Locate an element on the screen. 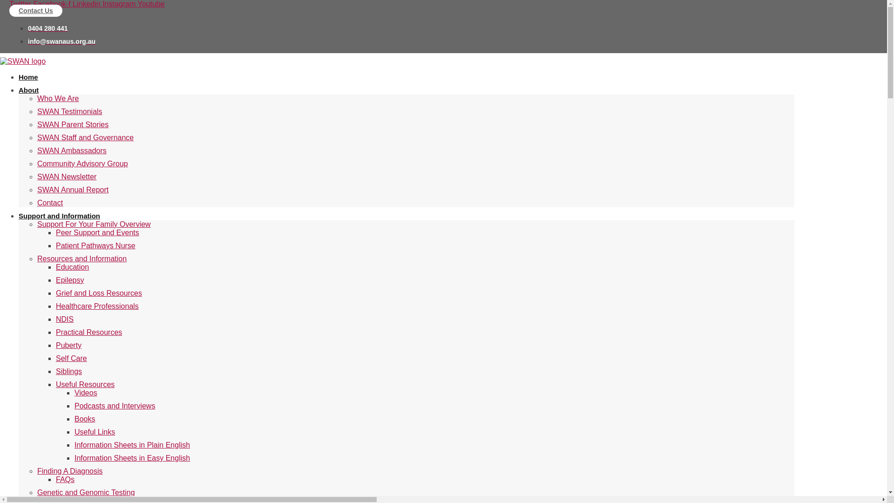 This screenshot has height=503, width=894. Practical Resources is located at coordinates (89, 333).